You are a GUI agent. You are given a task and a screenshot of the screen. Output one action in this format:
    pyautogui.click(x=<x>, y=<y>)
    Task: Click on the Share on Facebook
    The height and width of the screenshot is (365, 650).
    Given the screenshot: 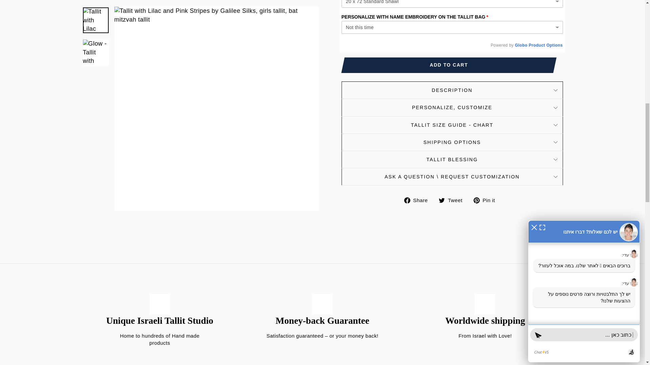 What is the action you would take?
    pyautogui.click(x=418, y=199)
    